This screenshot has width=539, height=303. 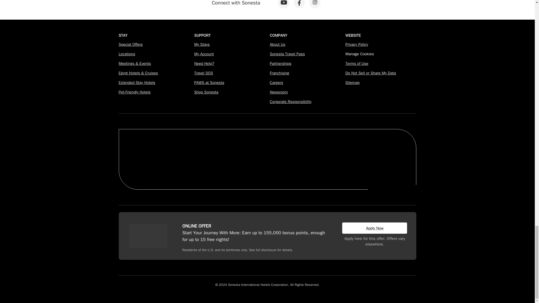 What do you see at coordinates (203, 73) in the screenshot?
I see `Travel SOS` at bounding box center [203, 73].